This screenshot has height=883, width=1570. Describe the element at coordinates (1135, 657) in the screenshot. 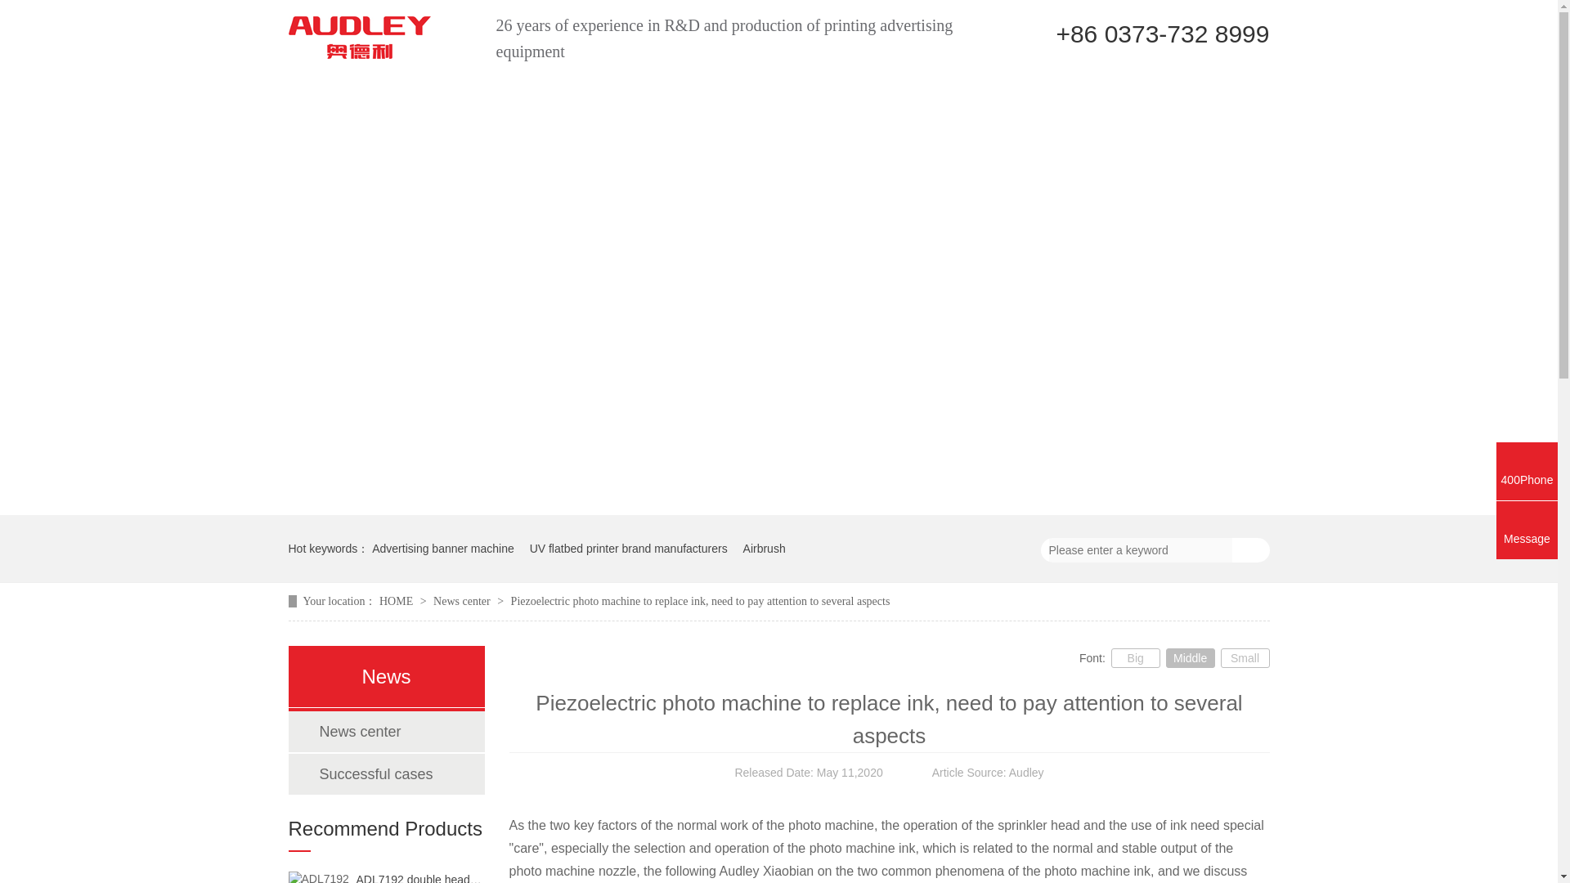

I see `Big` at that location.